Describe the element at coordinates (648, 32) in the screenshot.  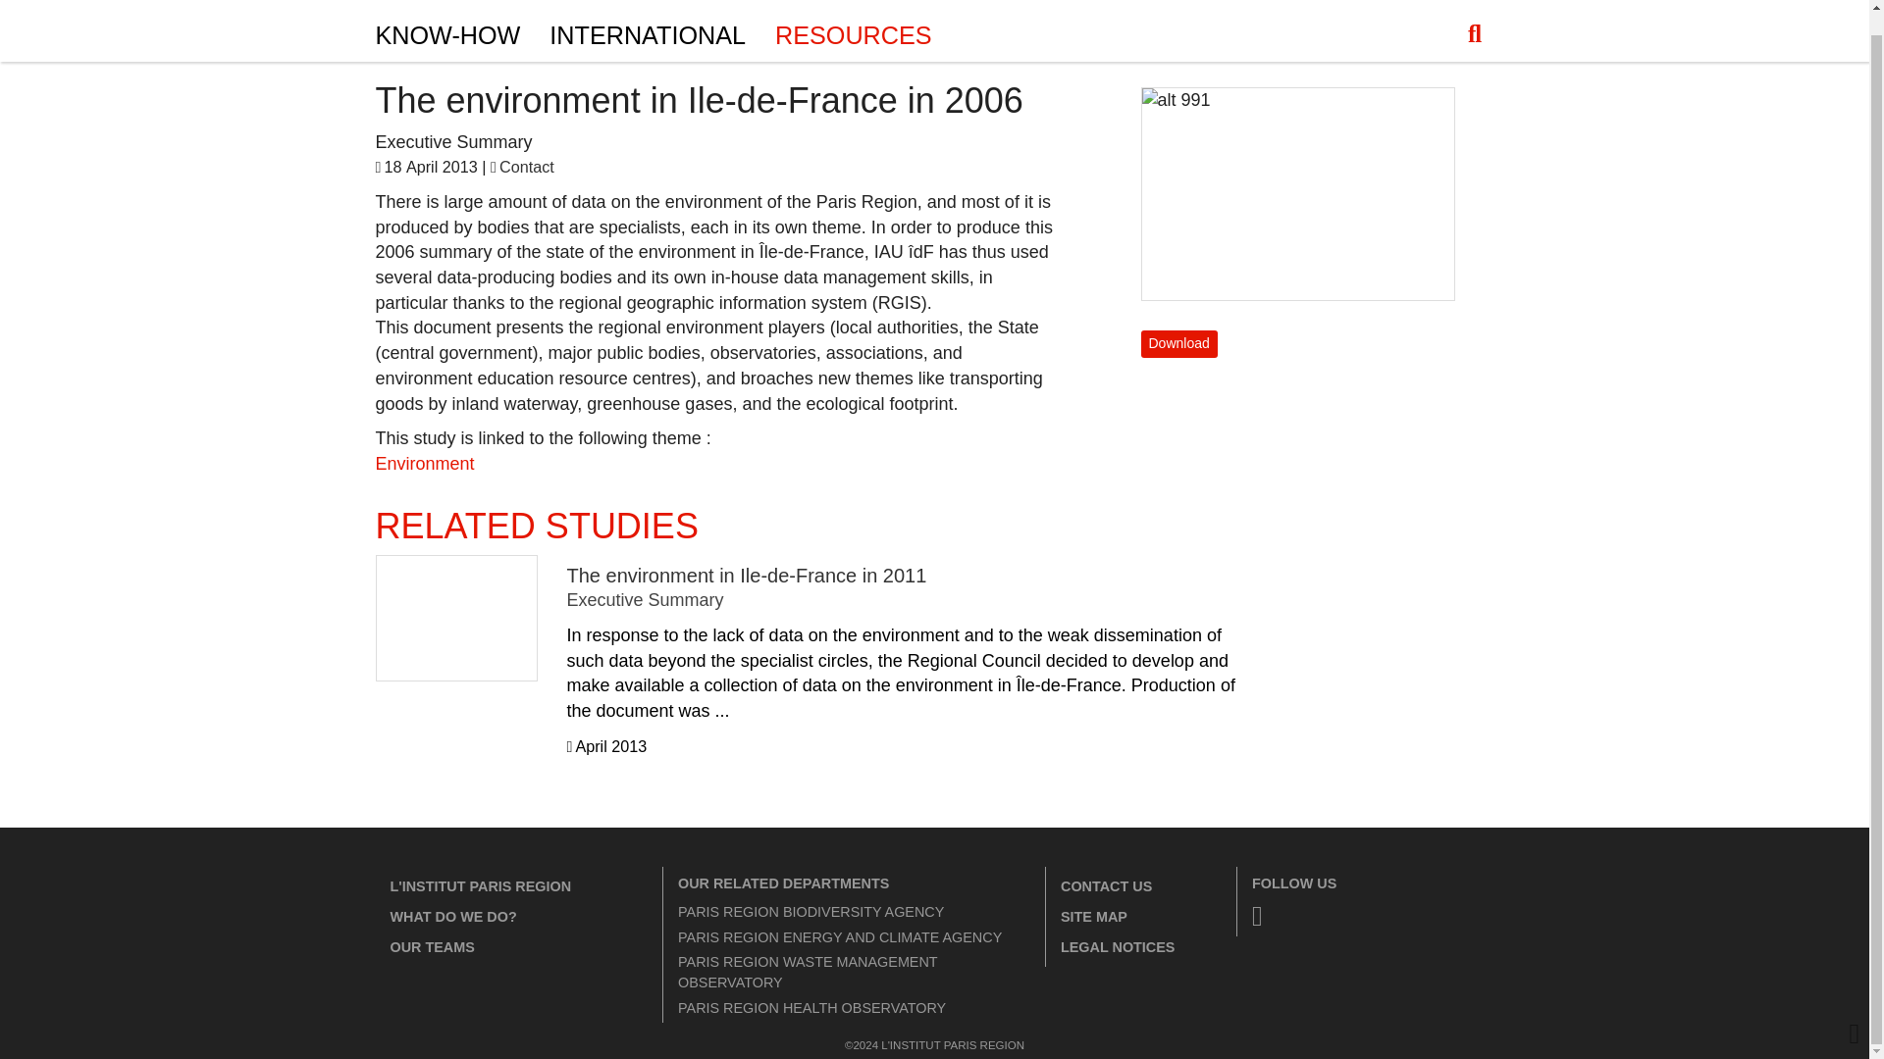
I see `INTERNATIONAL` at that location.